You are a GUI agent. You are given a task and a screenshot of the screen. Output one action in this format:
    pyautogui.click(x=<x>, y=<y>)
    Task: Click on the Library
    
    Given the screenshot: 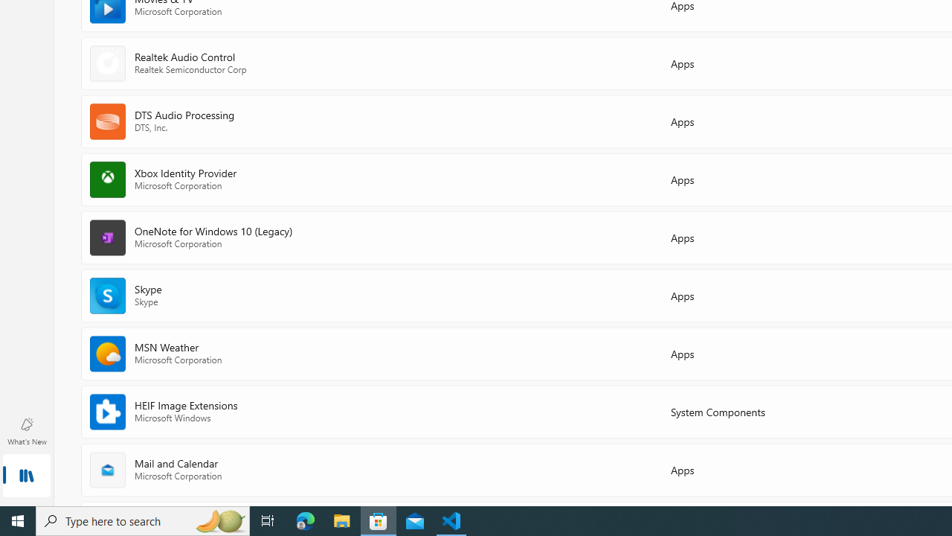 What is the action you would take?
    pyautogui.click(x=27, y=476)
    